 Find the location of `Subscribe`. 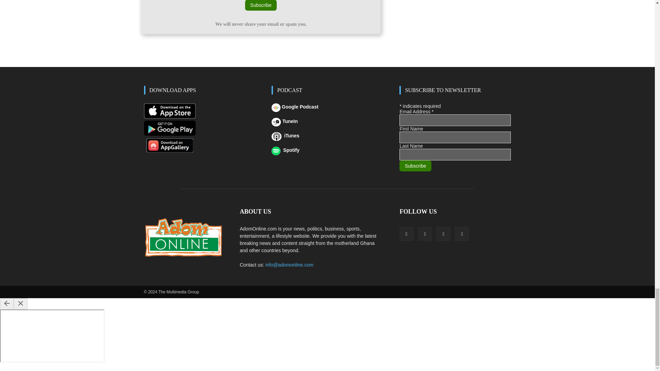

Subscribe is located at coordinates (415, 166).